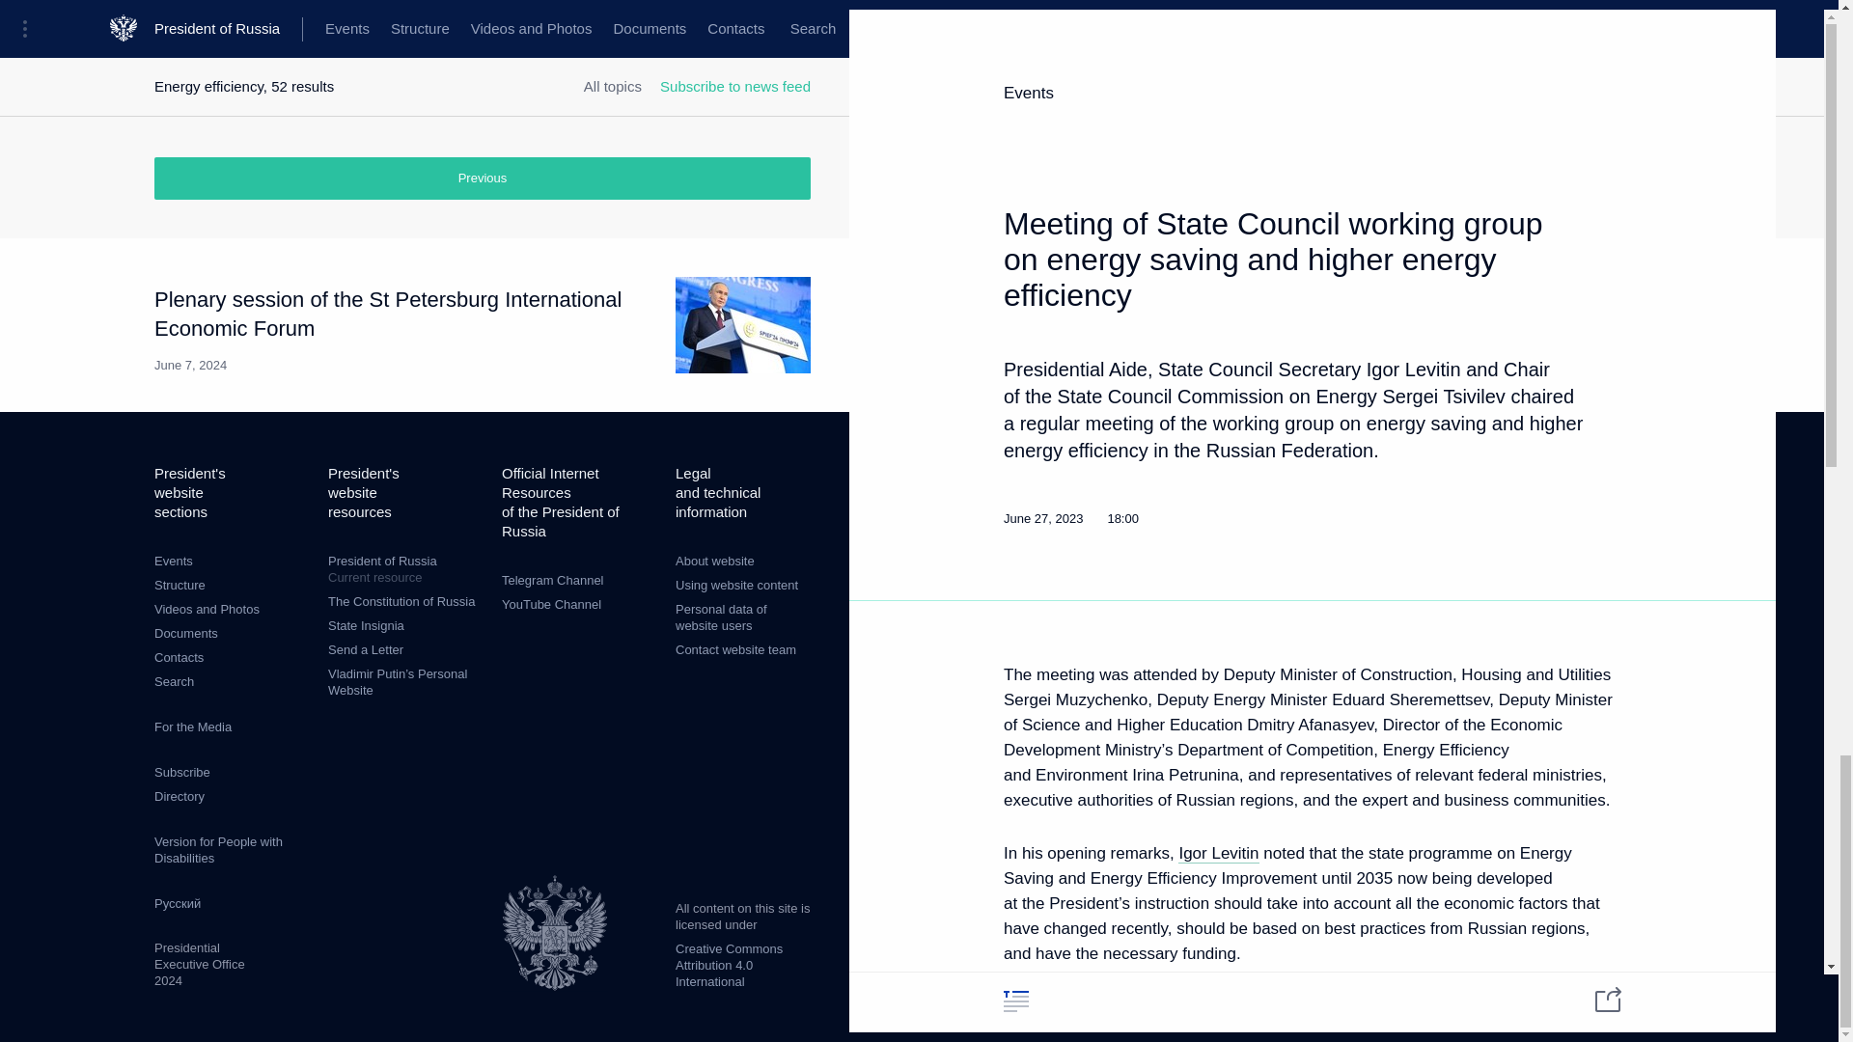 Image resolution: width=1853 pixels, height=1042 pixels. I want to click on Events, so click(173, 560).